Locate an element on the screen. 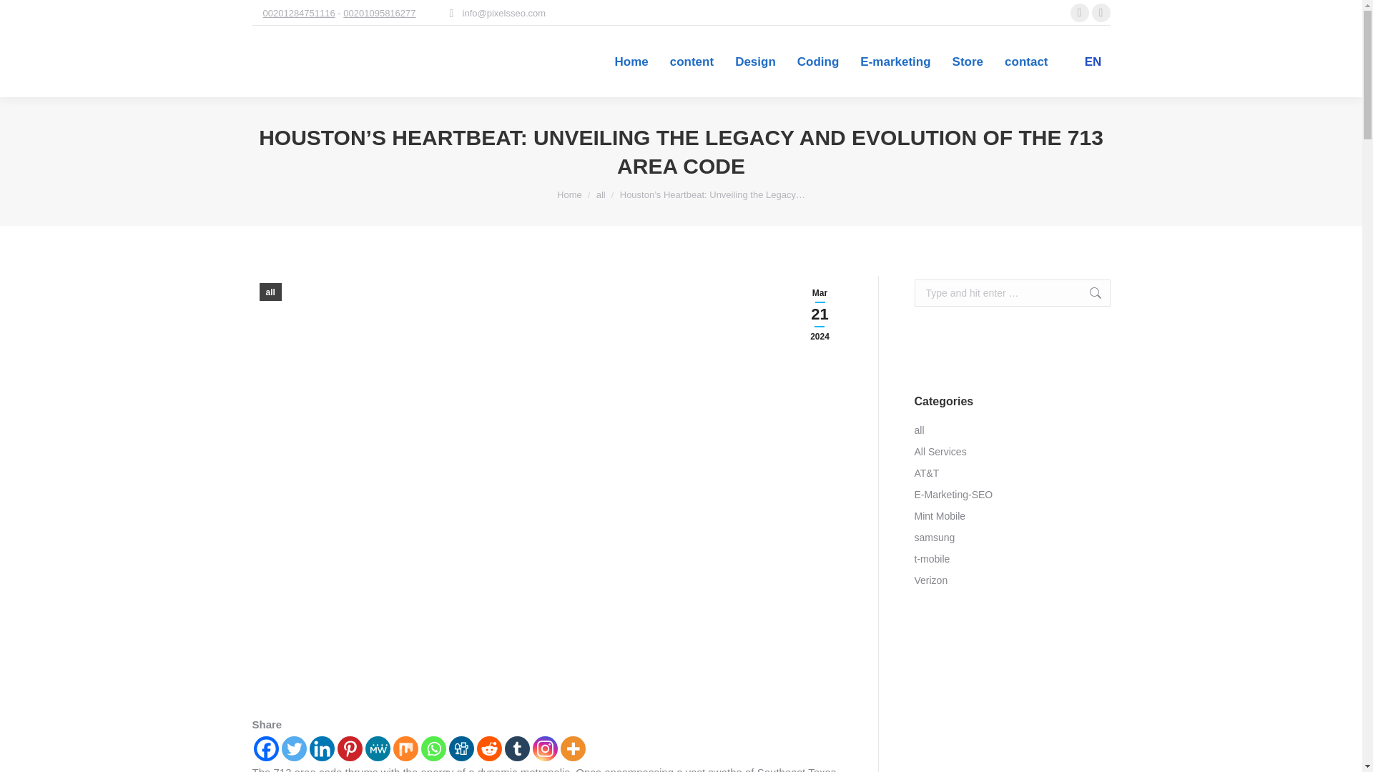 The height and width of the screenshot is (772, 1373). Twitter page opens in new window is located at coordinates (1100, 13).